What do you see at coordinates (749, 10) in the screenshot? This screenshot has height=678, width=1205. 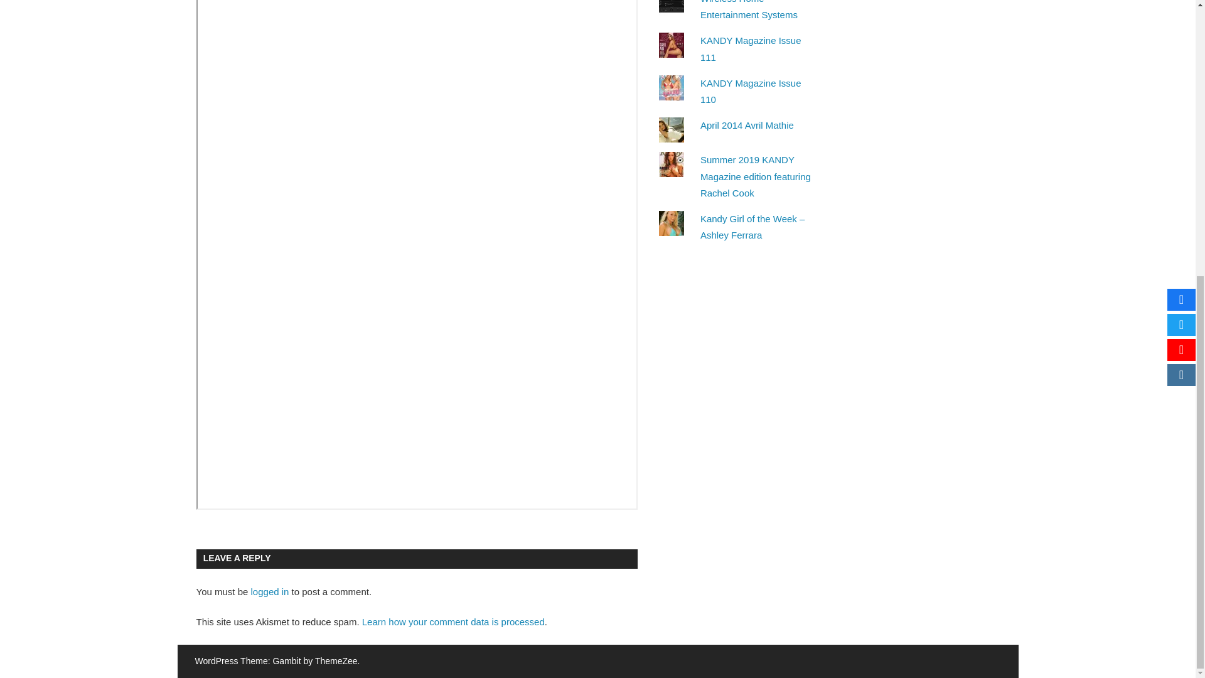 I see `Wireless Home Entertainment Systems` at bounding box center [749, 10].